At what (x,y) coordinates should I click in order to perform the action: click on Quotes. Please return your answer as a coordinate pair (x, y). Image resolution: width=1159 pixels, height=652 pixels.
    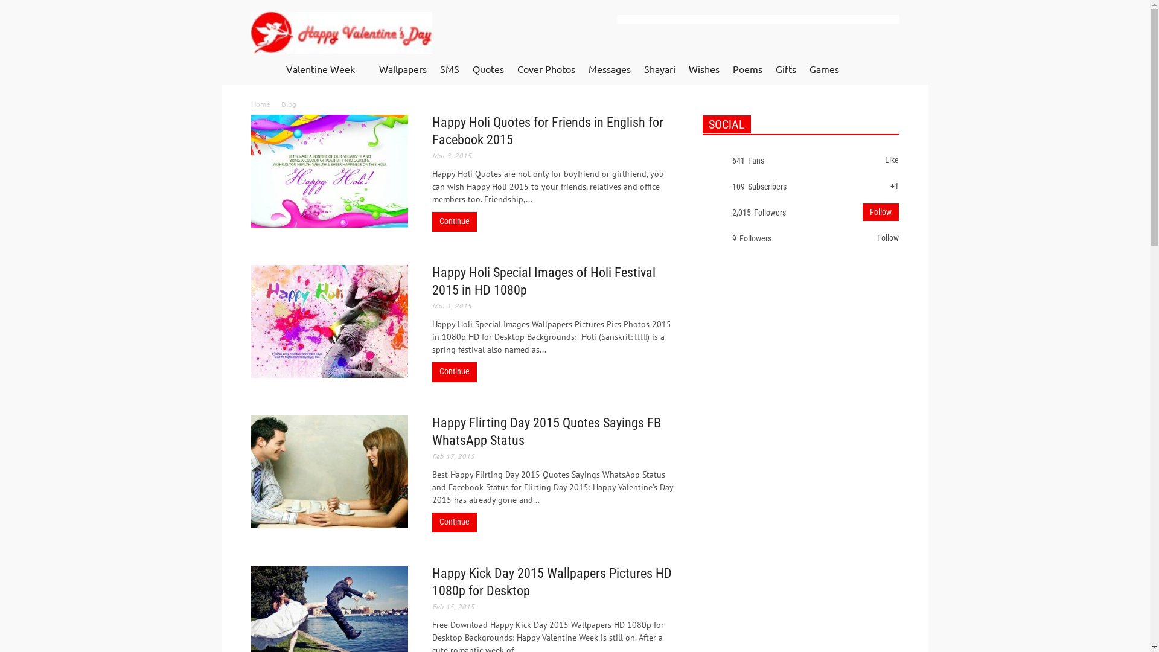
    Looking at the image, I should click on (488, 69).